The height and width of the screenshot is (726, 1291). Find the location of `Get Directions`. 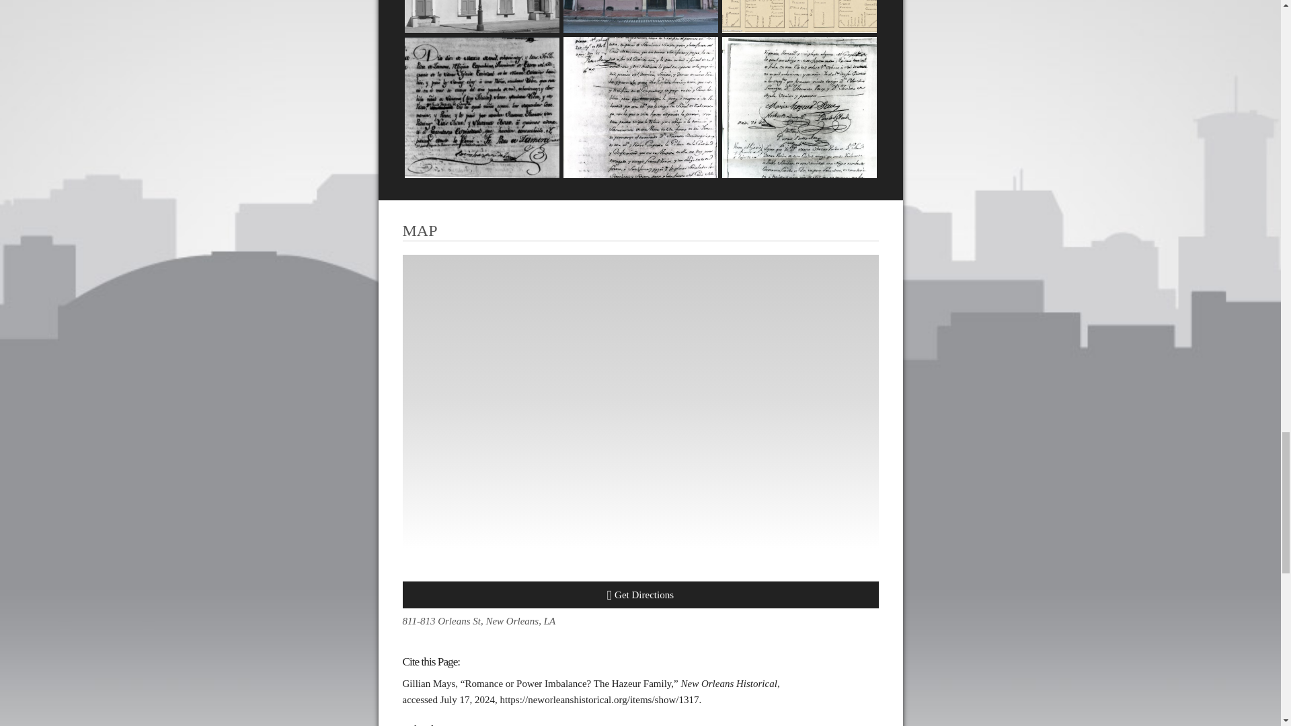

Get Directions is located at coordinates (639, 595).